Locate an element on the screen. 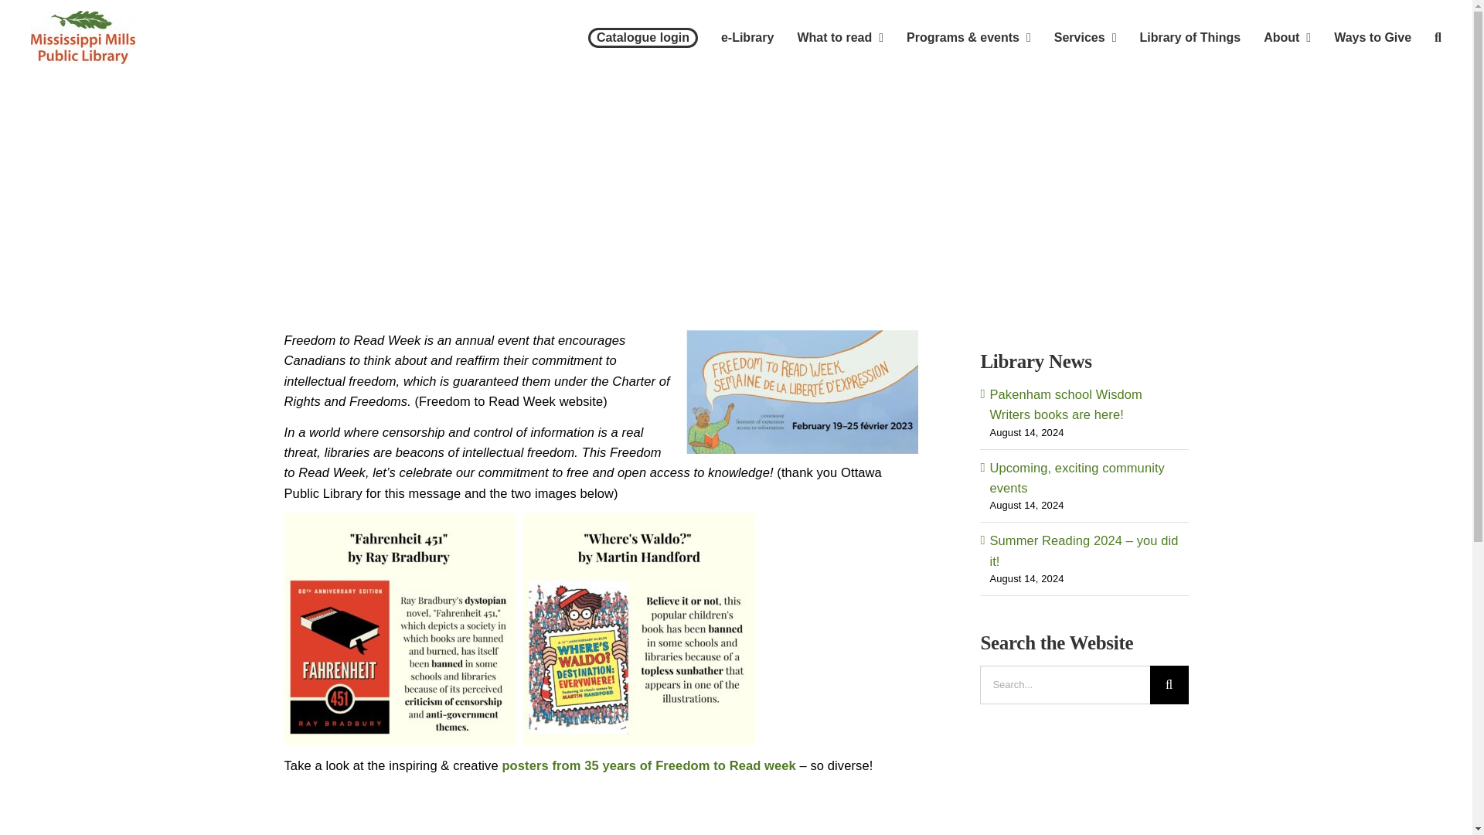 This screenshot has width=1484, height=835. Catalogue login is located at coordinates (642, 37).